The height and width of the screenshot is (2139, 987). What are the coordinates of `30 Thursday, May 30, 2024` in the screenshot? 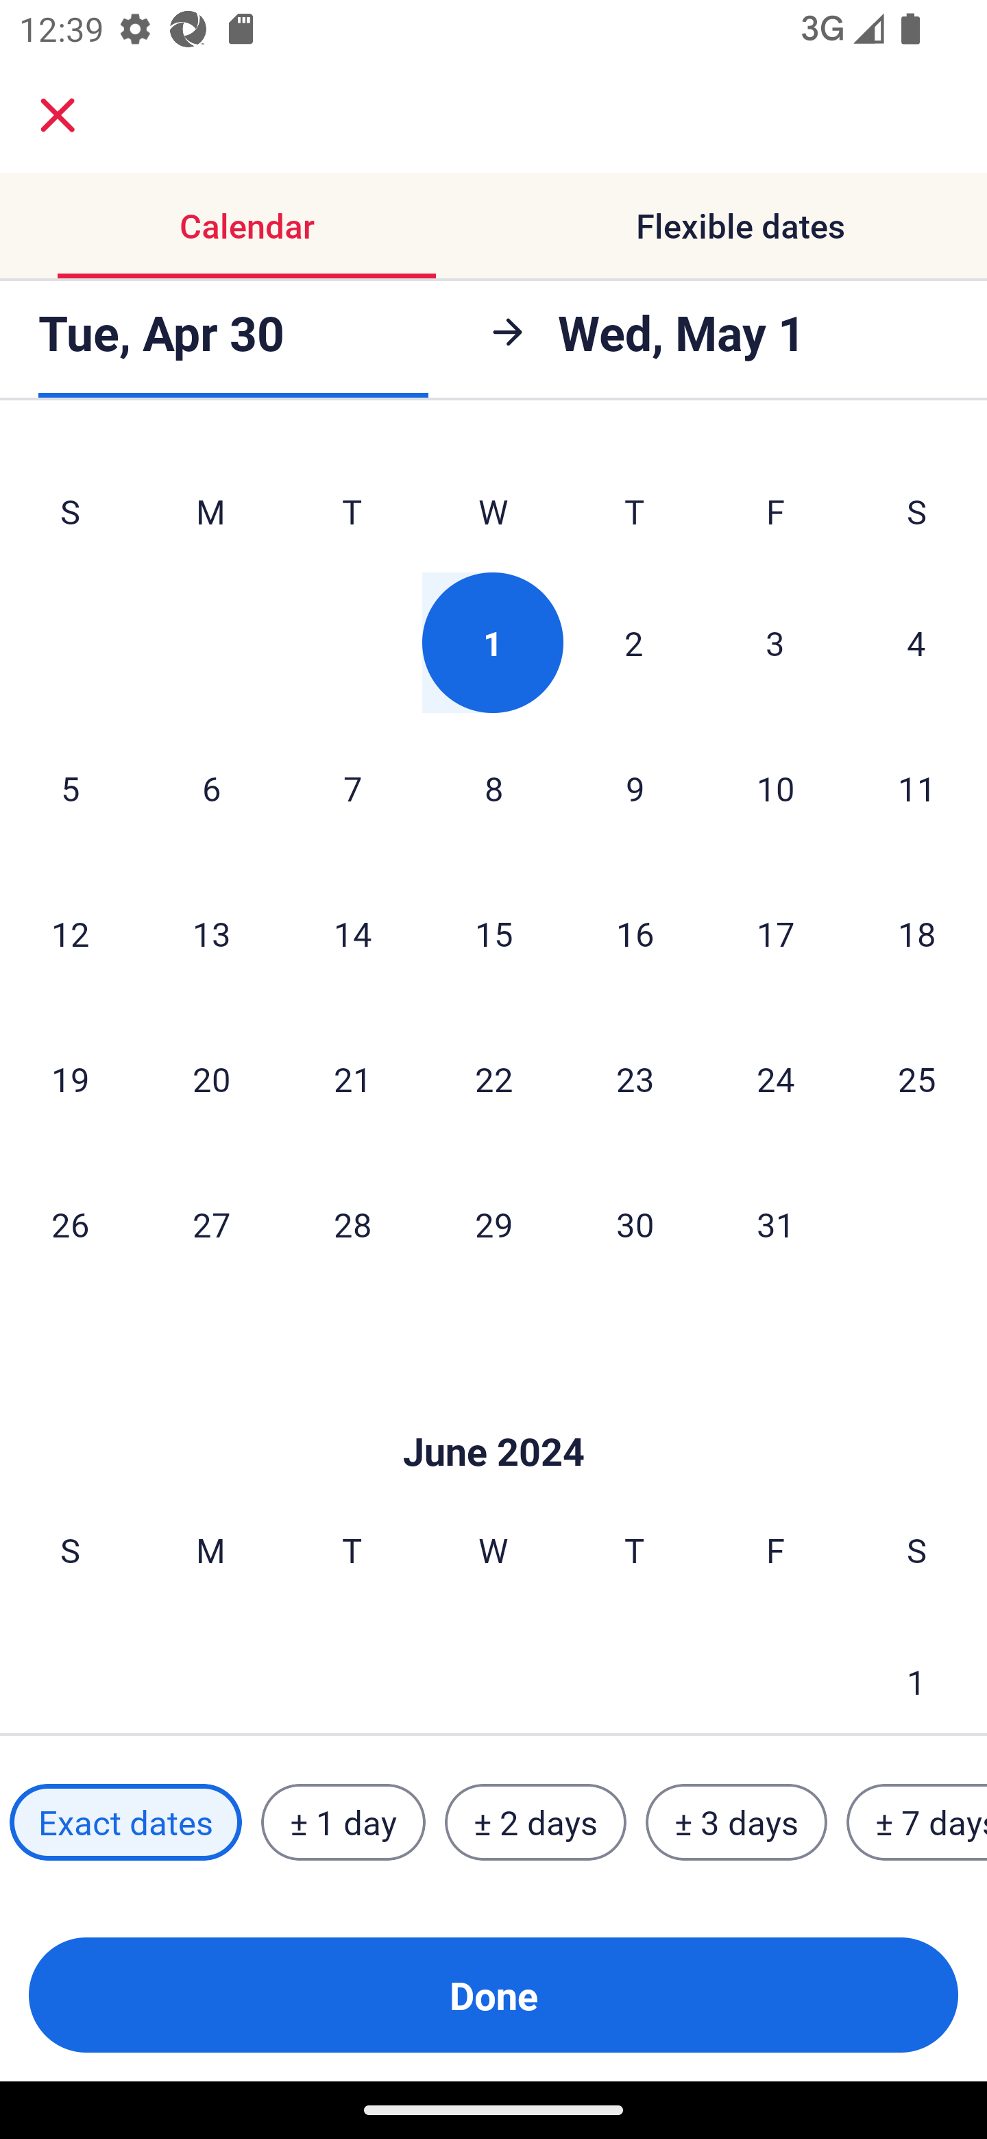 It's located at (635, 1223).